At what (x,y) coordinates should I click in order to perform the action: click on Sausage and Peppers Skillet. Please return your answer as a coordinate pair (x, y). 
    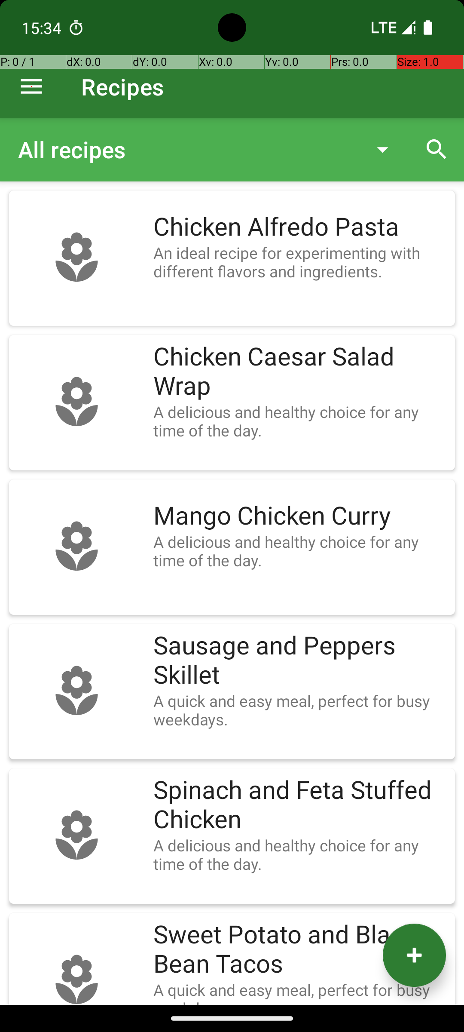
    Looking at the image, I should click on (300, 660).